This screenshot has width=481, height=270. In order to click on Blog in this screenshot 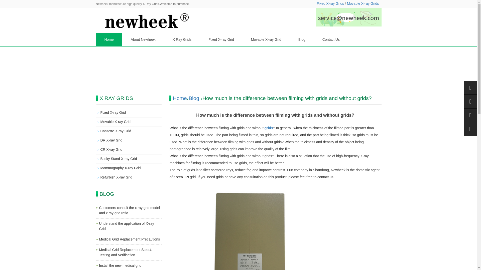, I will do `click(194, 98)`.